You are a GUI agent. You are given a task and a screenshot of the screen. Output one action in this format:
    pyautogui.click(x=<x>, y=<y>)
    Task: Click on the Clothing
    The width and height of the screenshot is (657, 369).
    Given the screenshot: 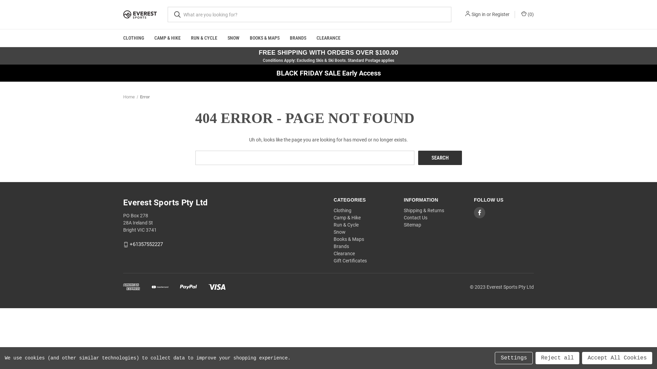 What is the action you would take?
    pyautogui.click(x=343, y=210)
    